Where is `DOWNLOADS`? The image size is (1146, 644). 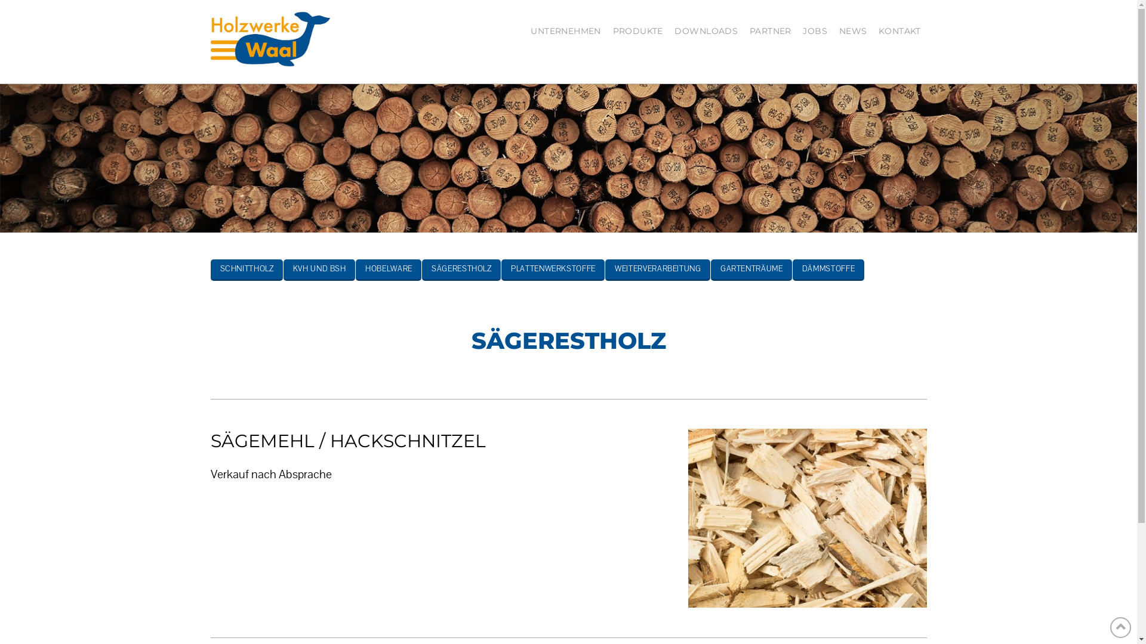 DOWNLOADS is located at coordinates (706, 30).